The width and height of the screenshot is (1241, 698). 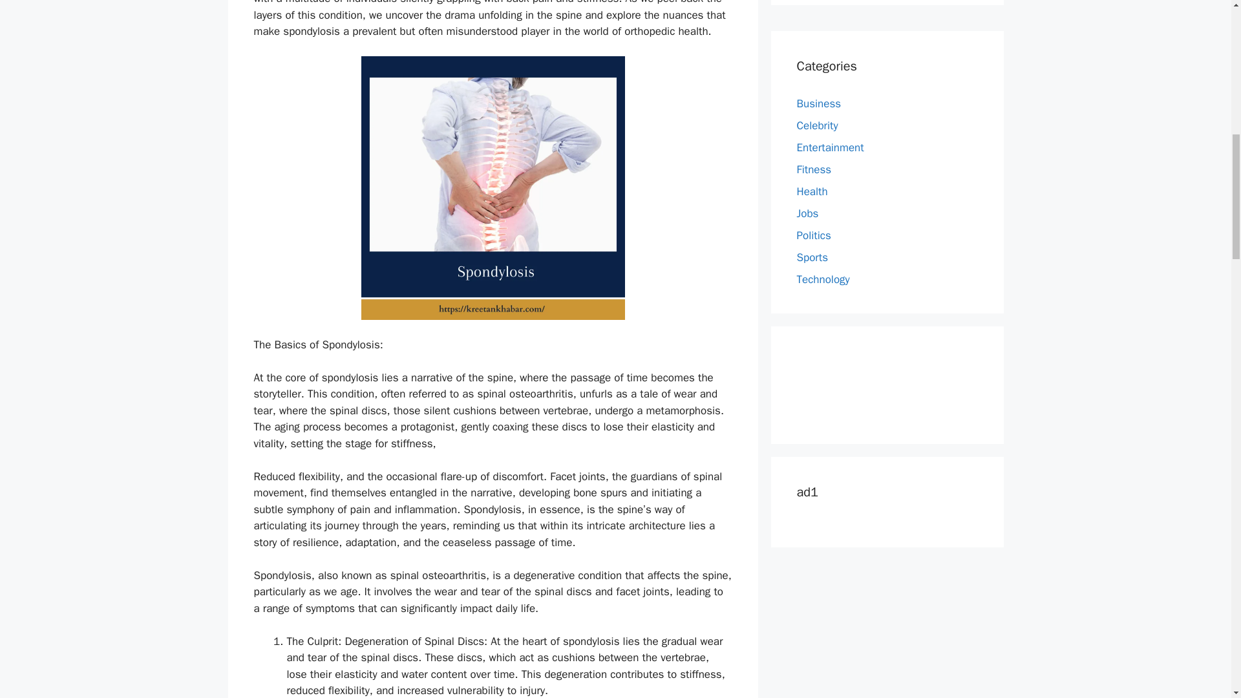 What do you see at coordinates (812, 191) in the screenshot?
I see `Health` at bounding box center [812, 191].